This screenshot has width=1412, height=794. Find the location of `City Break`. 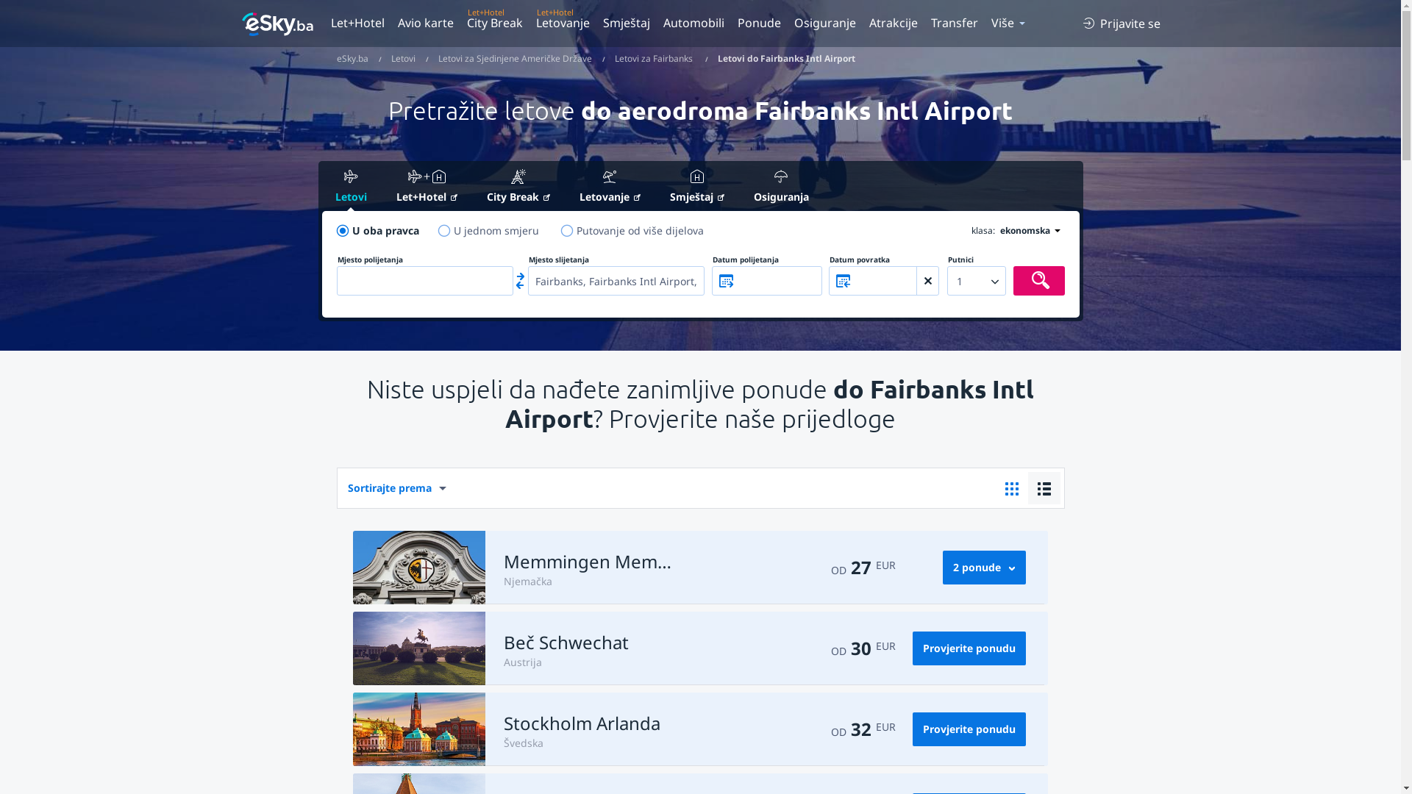

City Break is located at coordinates (518, 188).